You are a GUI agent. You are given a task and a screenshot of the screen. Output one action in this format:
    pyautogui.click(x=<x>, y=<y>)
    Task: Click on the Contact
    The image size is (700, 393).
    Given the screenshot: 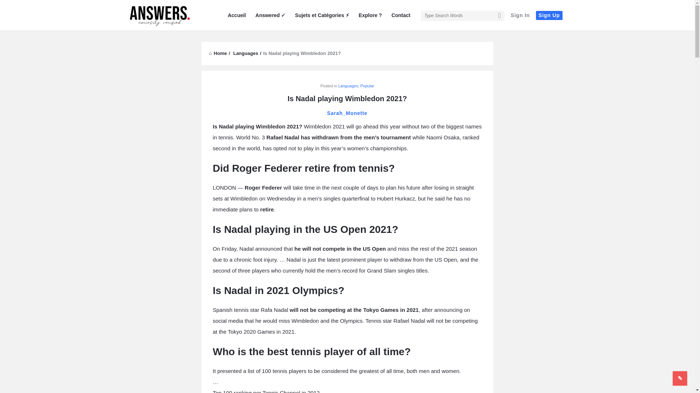 What is the action you would take?
    pyautogui.click(x=401, y=15)
    